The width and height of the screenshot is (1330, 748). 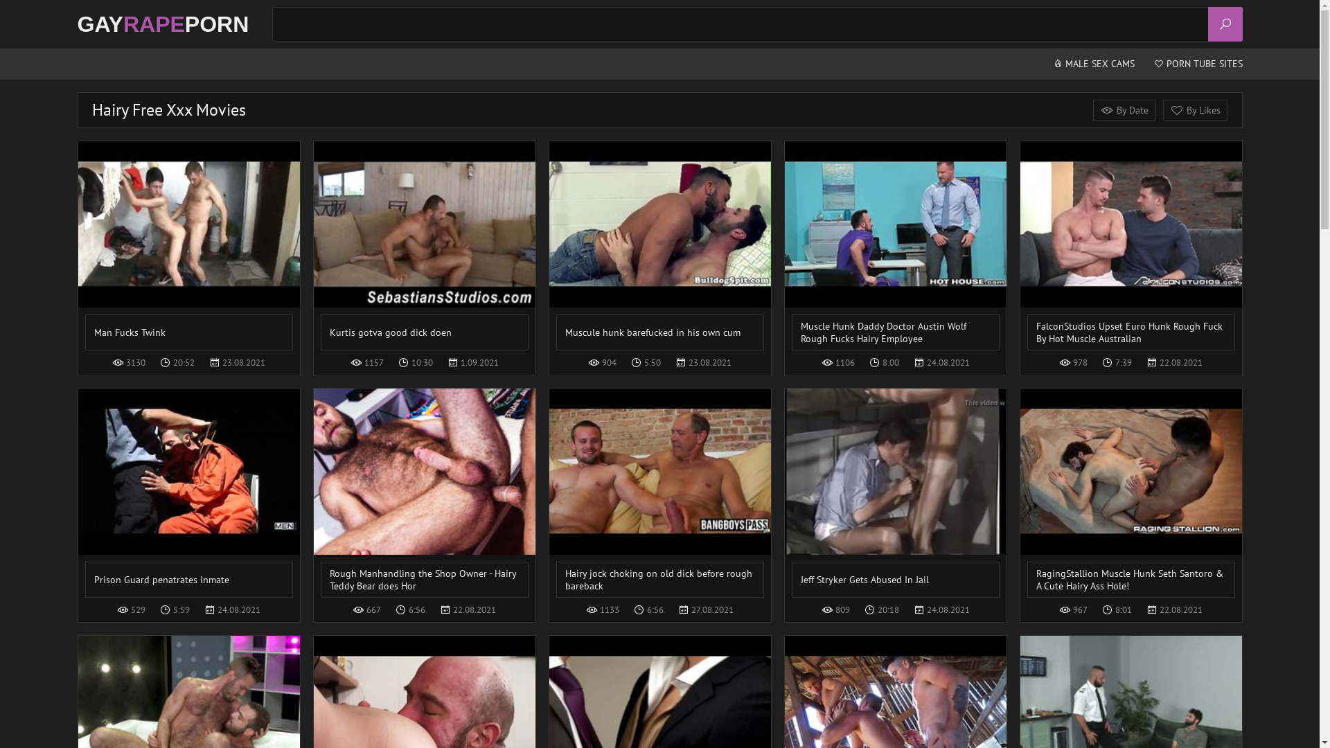 What do you see at coordinates (659, 493) in the screenshot?
I see `Hairy jock choking on old dick before rough bareback` at bounding box center [659, 493].